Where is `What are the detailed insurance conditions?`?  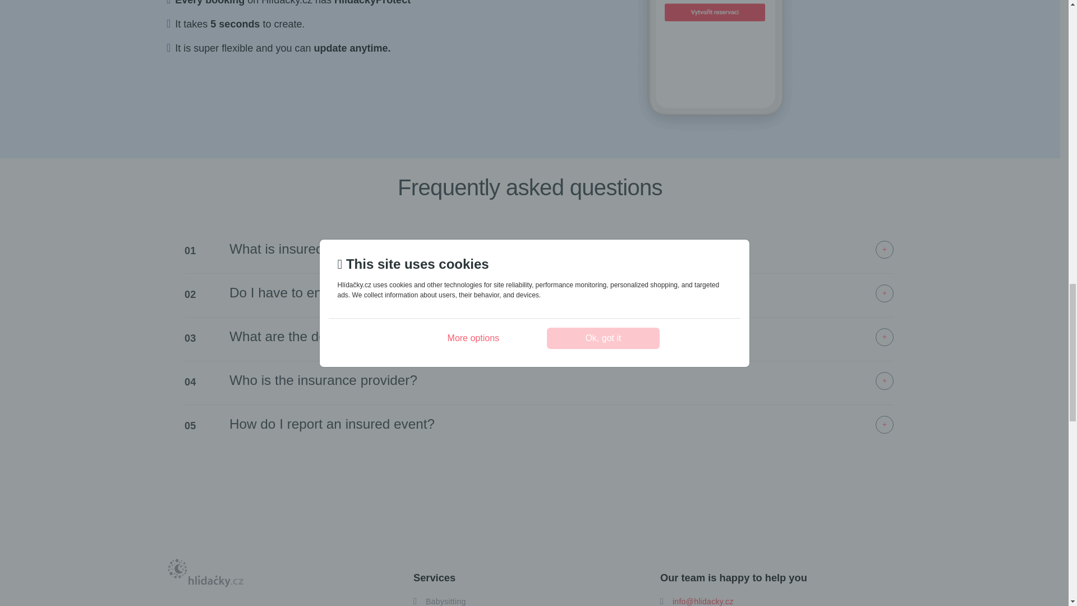
What are the detailed insurance conditions? is located at coordinates (561, 337).